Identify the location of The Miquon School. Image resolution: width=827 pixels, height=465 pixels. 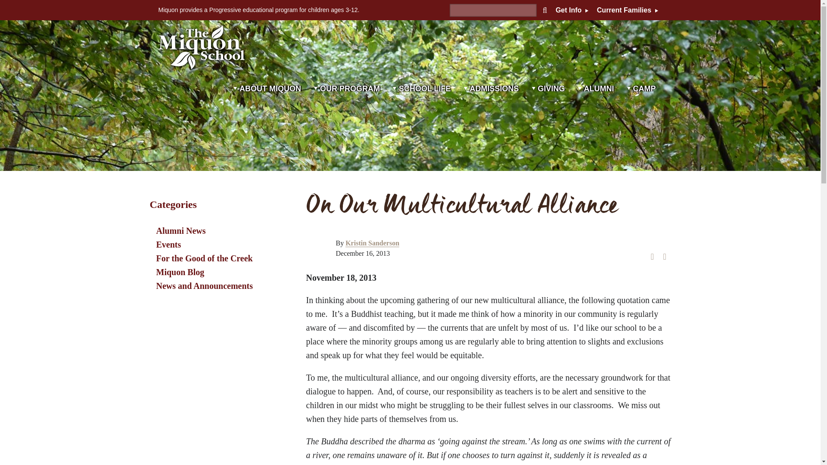
(202, 47).